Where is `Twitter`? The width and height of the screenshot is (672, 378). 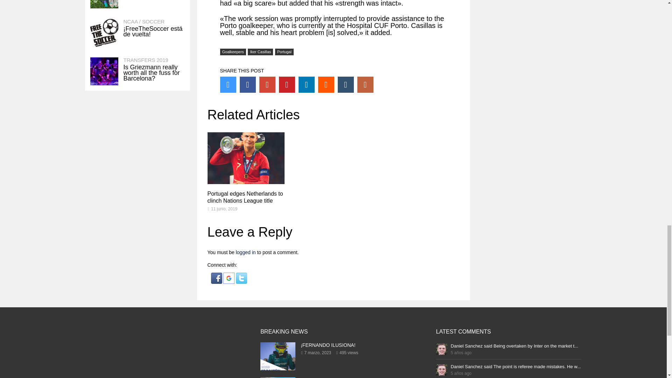
Twitter is located at coordinates (227, 85).